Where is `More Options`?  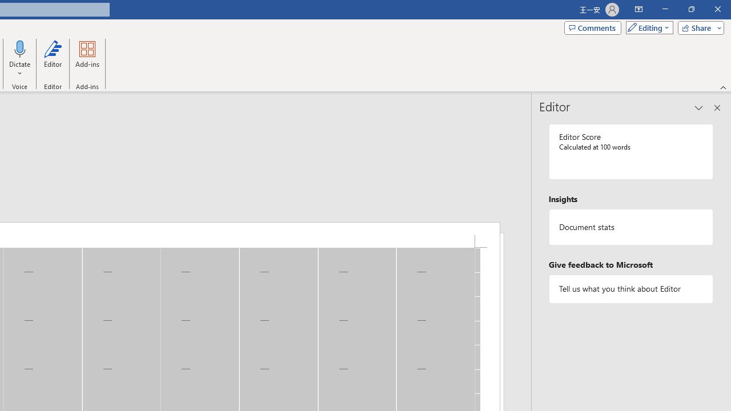 More Options is located at coordinates (20, 69).